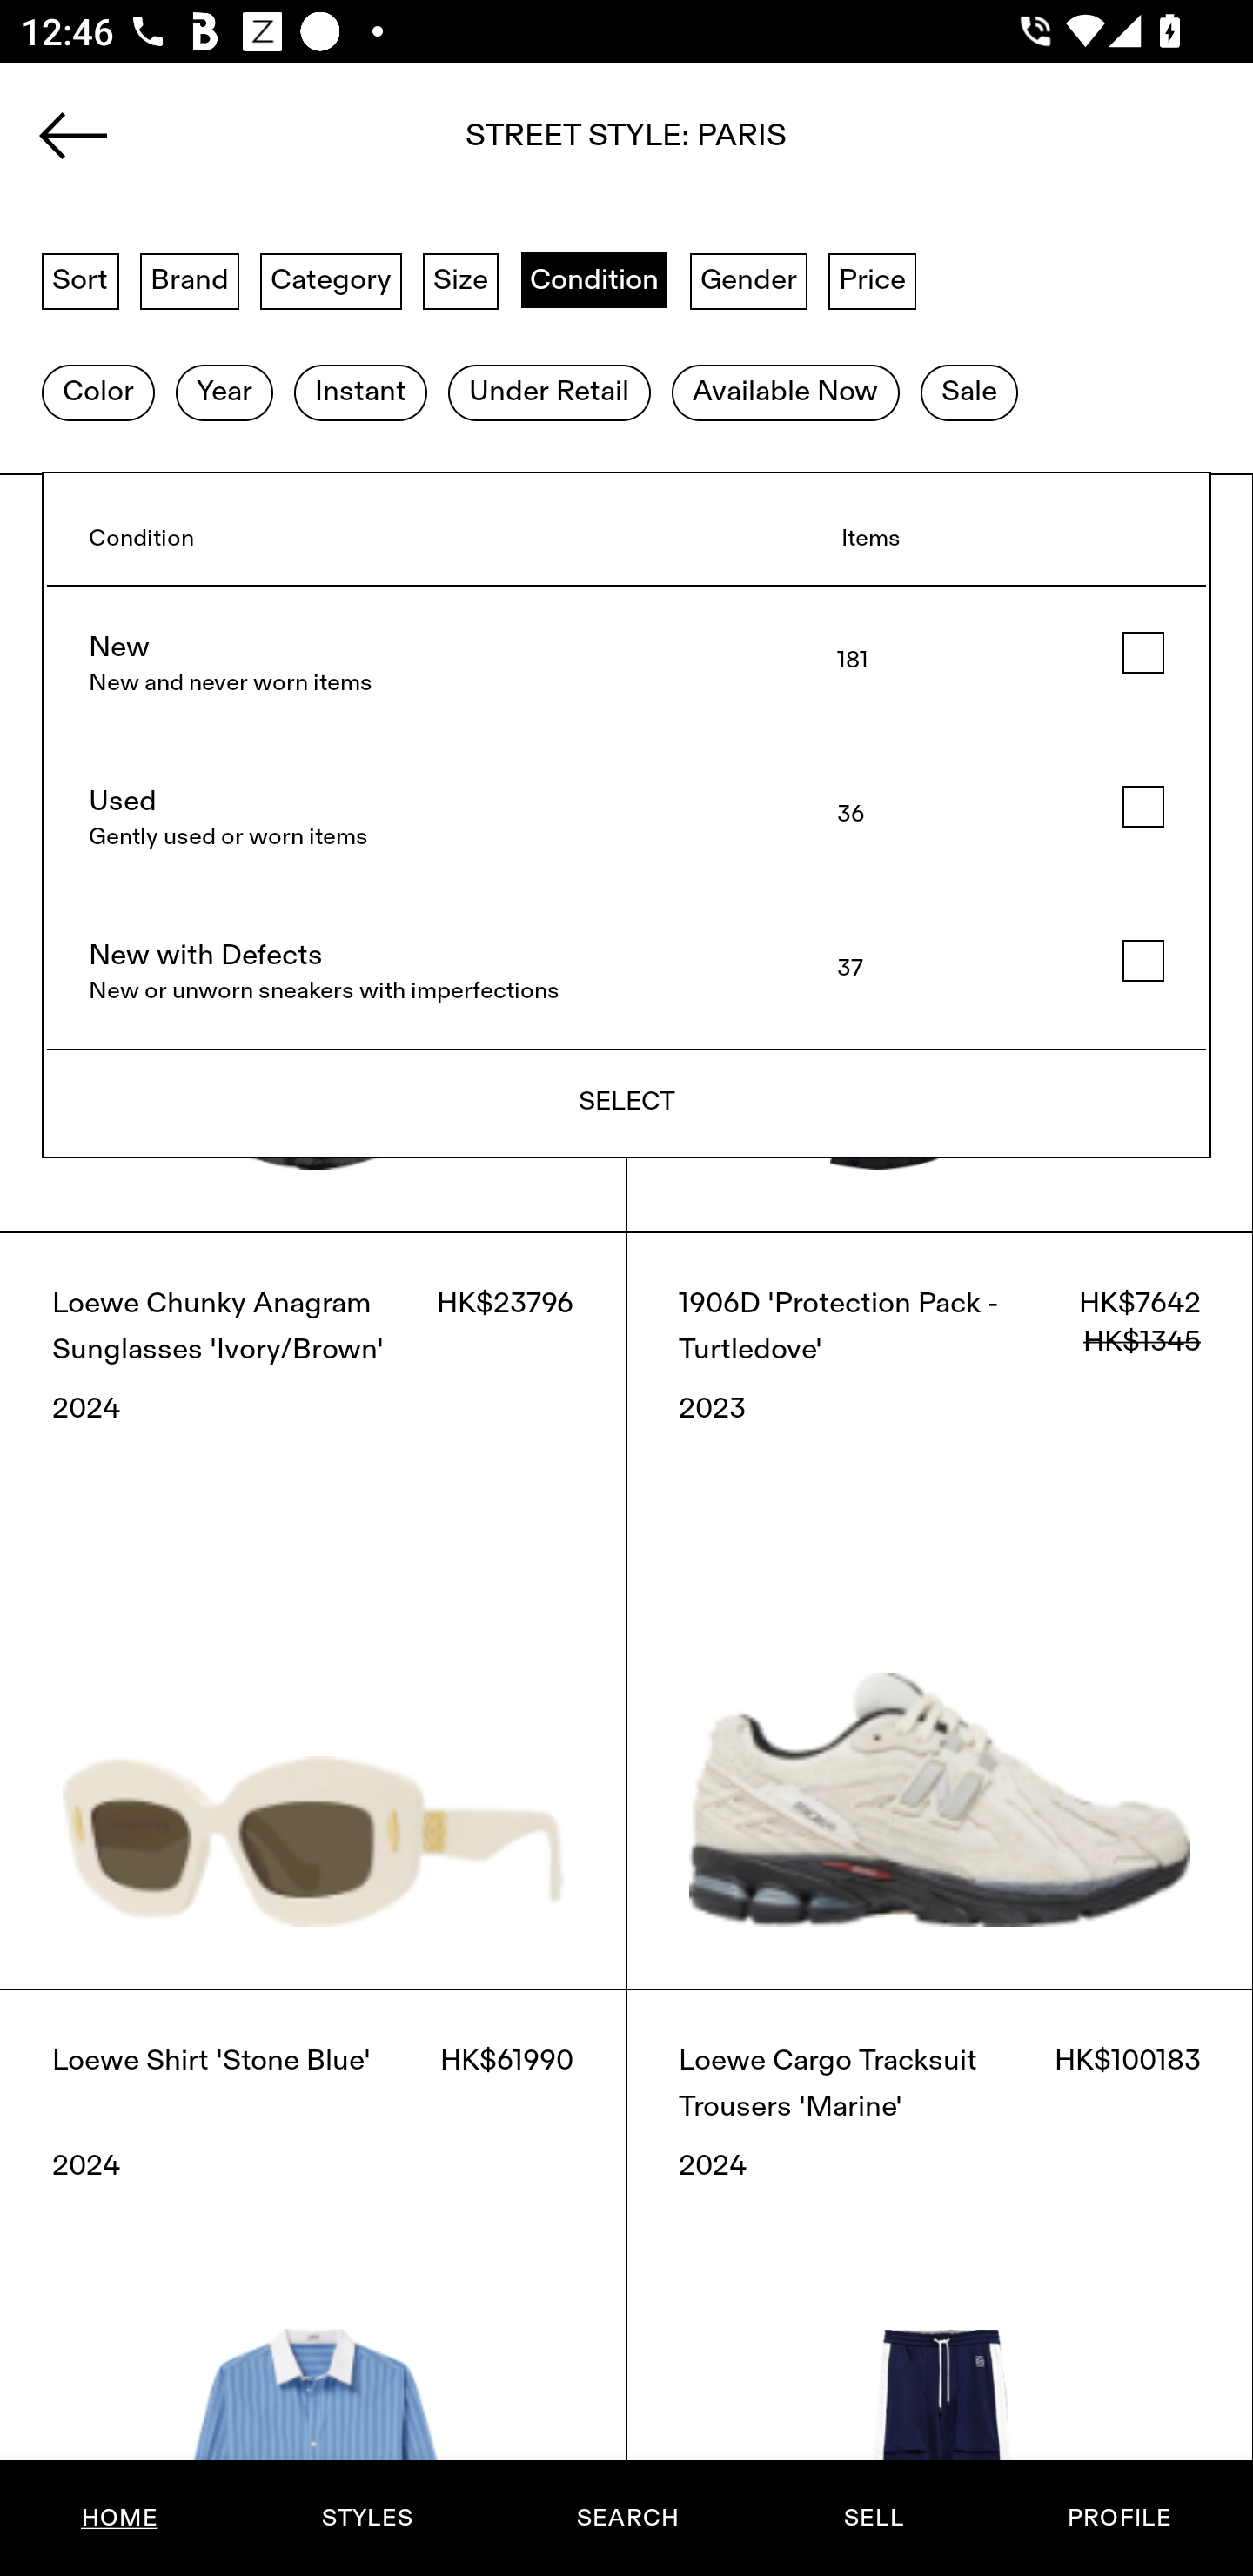 The height and width of the screenshot is (2576, 1253). I want to click on Under Retail, so click(549, 392).